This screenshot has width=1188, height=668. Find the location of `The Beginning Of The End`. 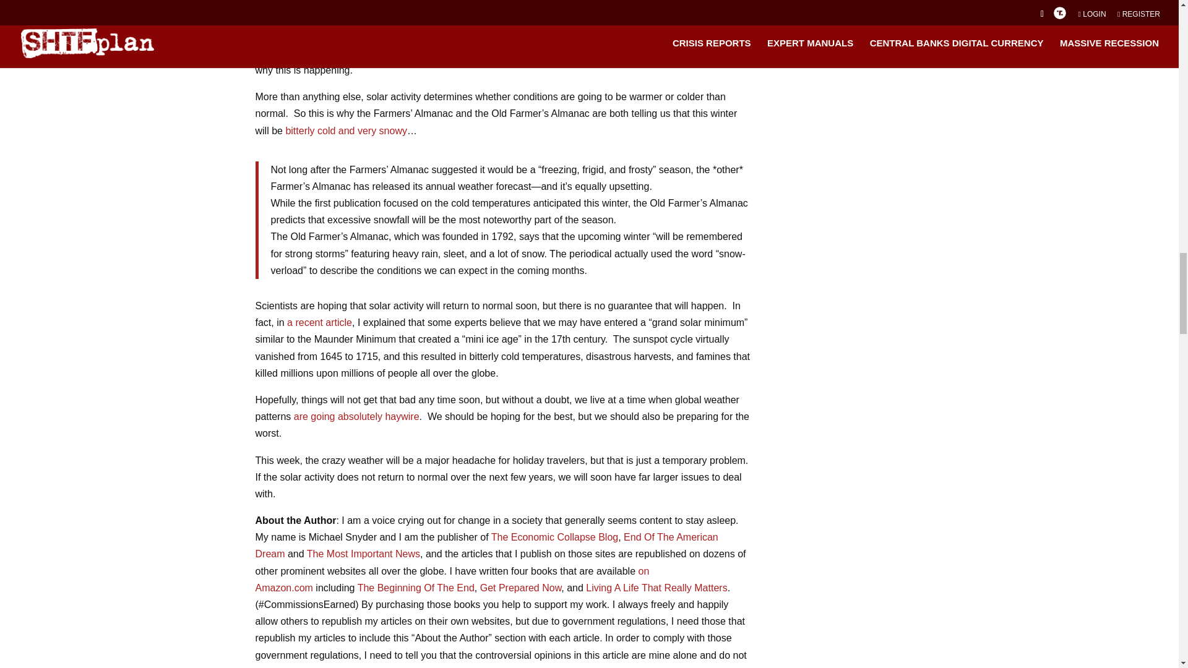

The Beginning Of The End is located at coordinates (416, 588).